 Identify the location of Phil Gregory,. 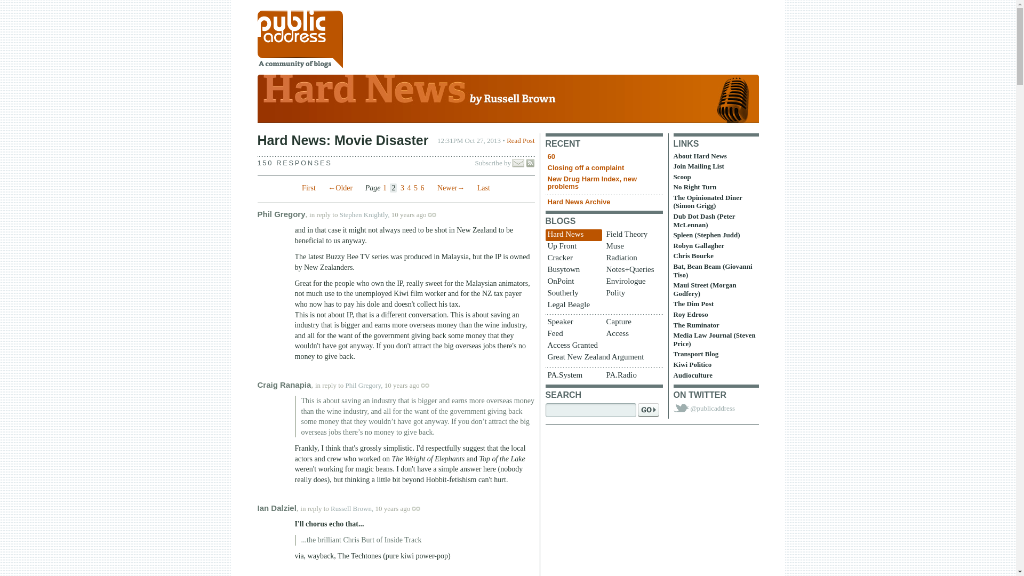
(364, 385).